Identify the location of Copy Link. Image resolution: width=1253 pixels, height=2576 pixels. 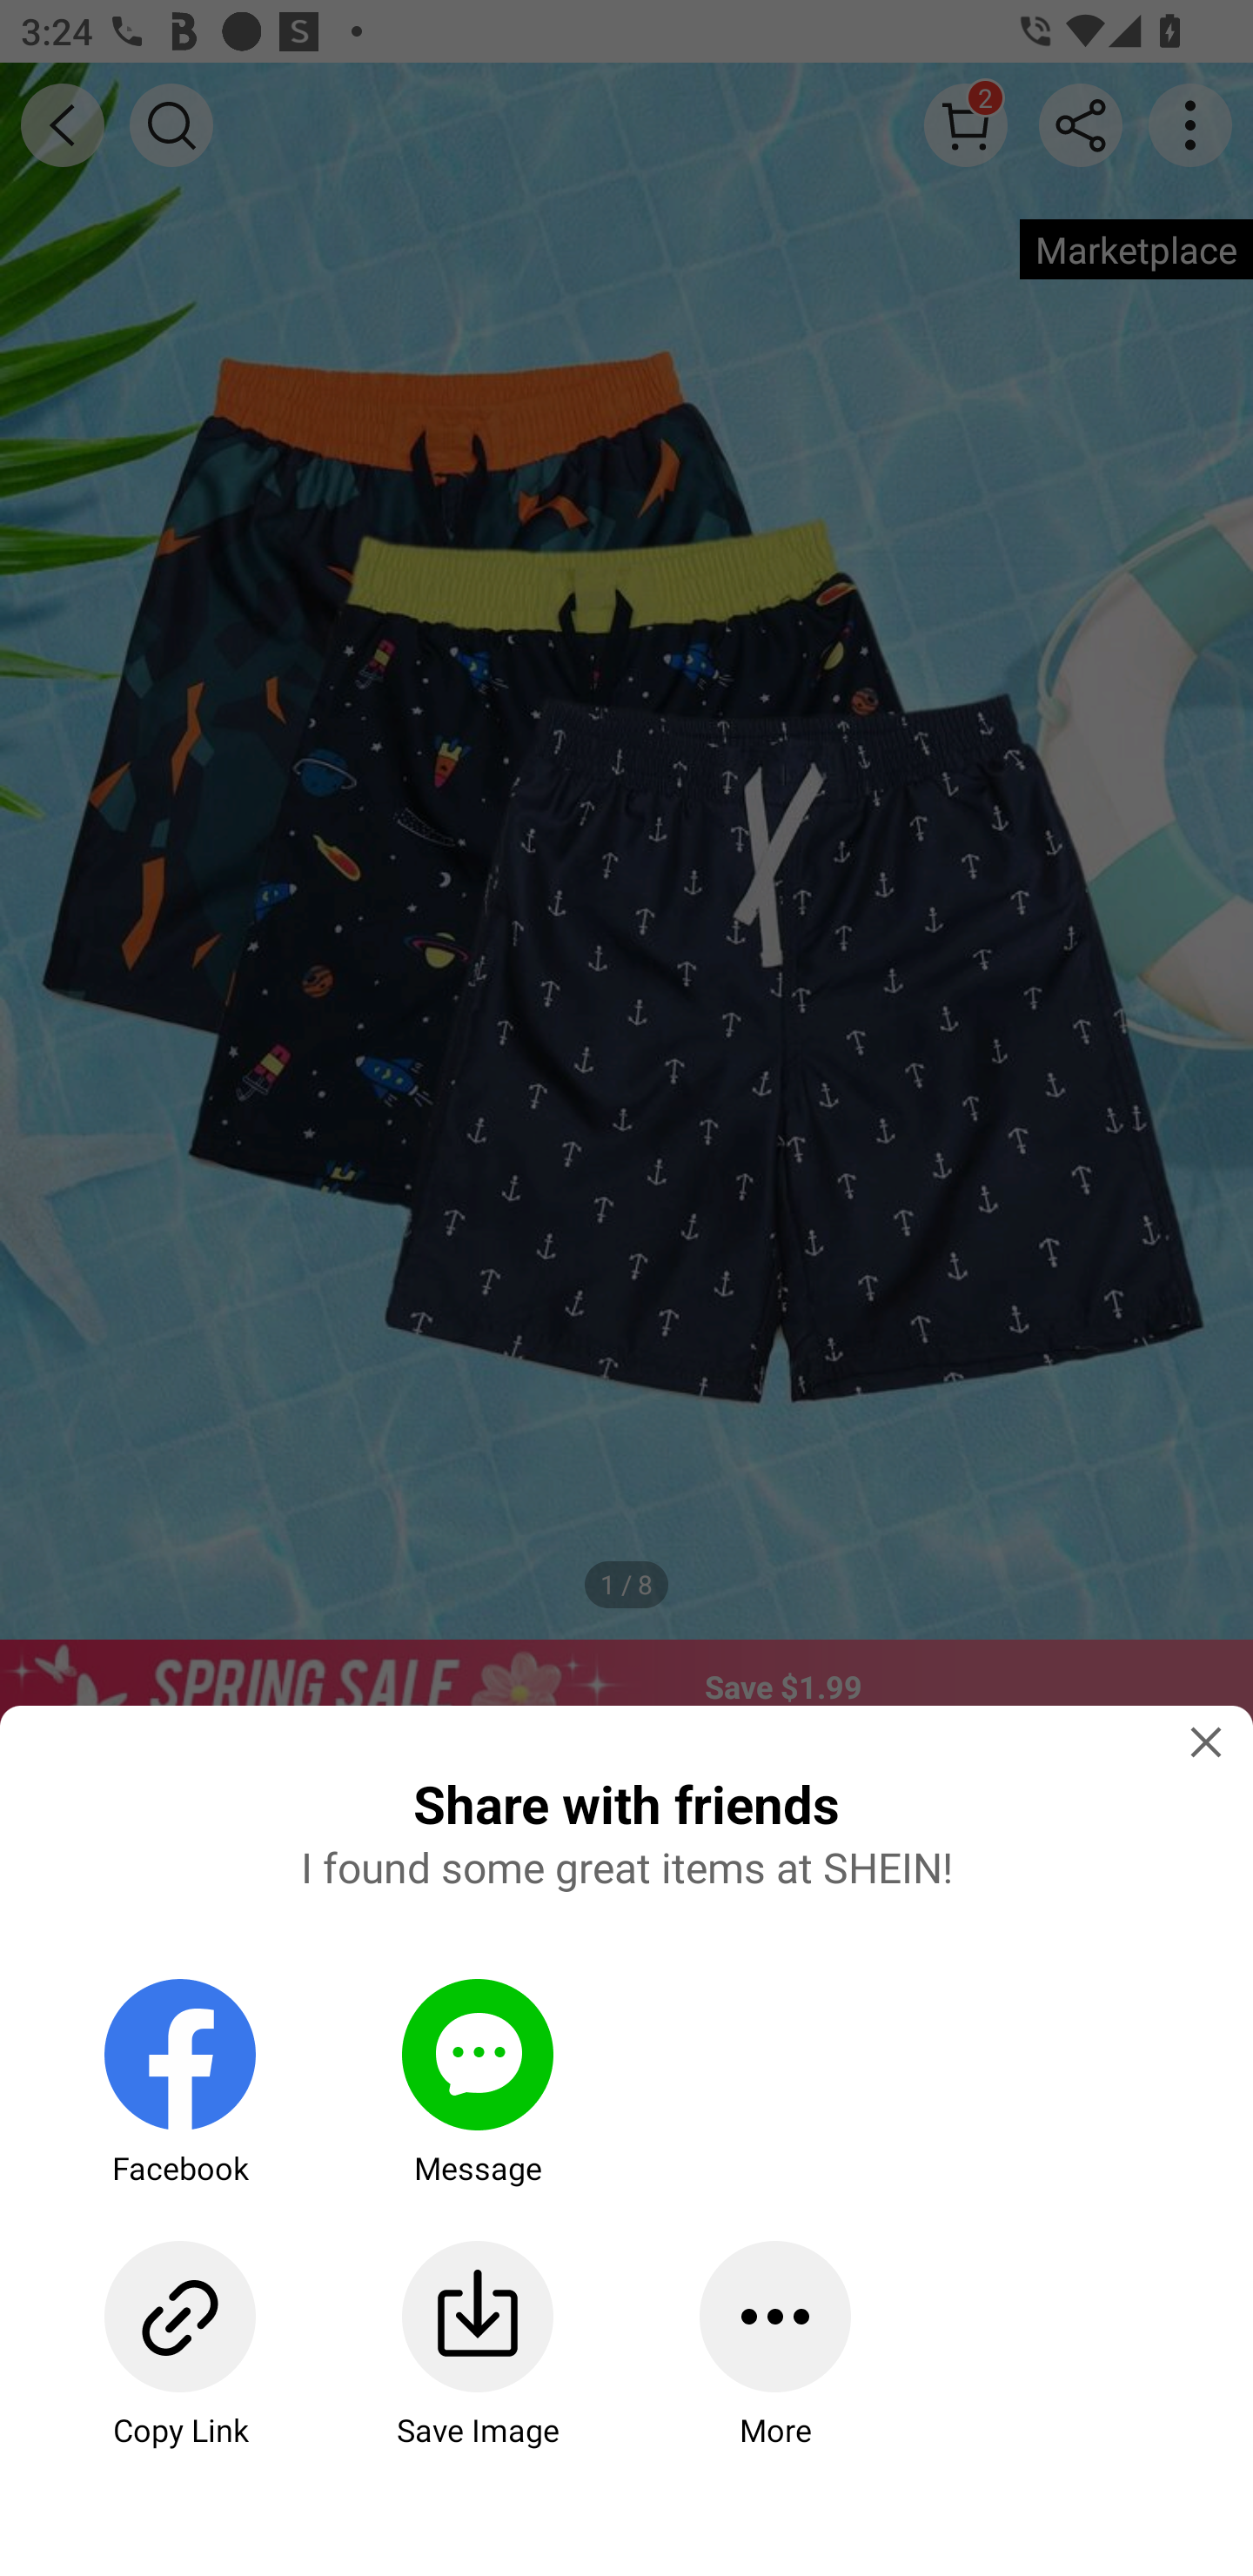
(179, 2345).